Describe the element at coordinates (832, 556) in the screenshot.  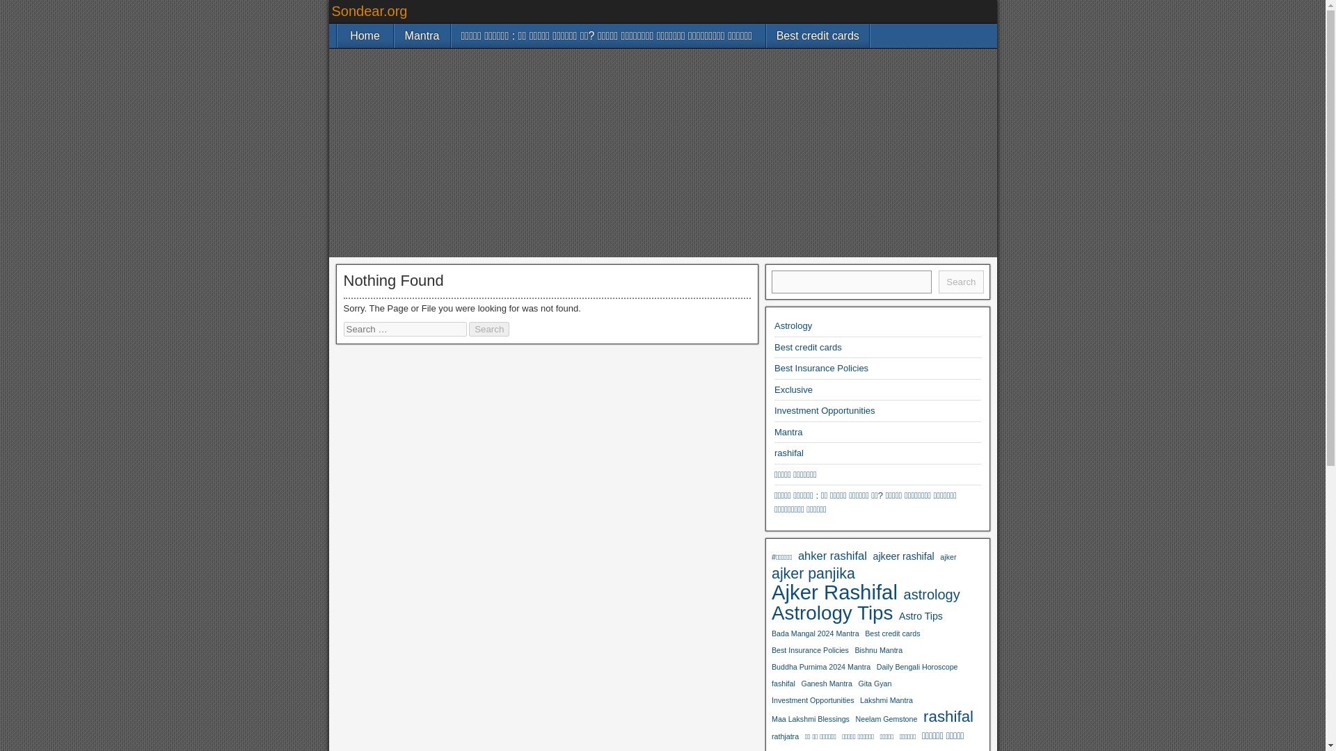
I see `ahker rashifal` at that location.